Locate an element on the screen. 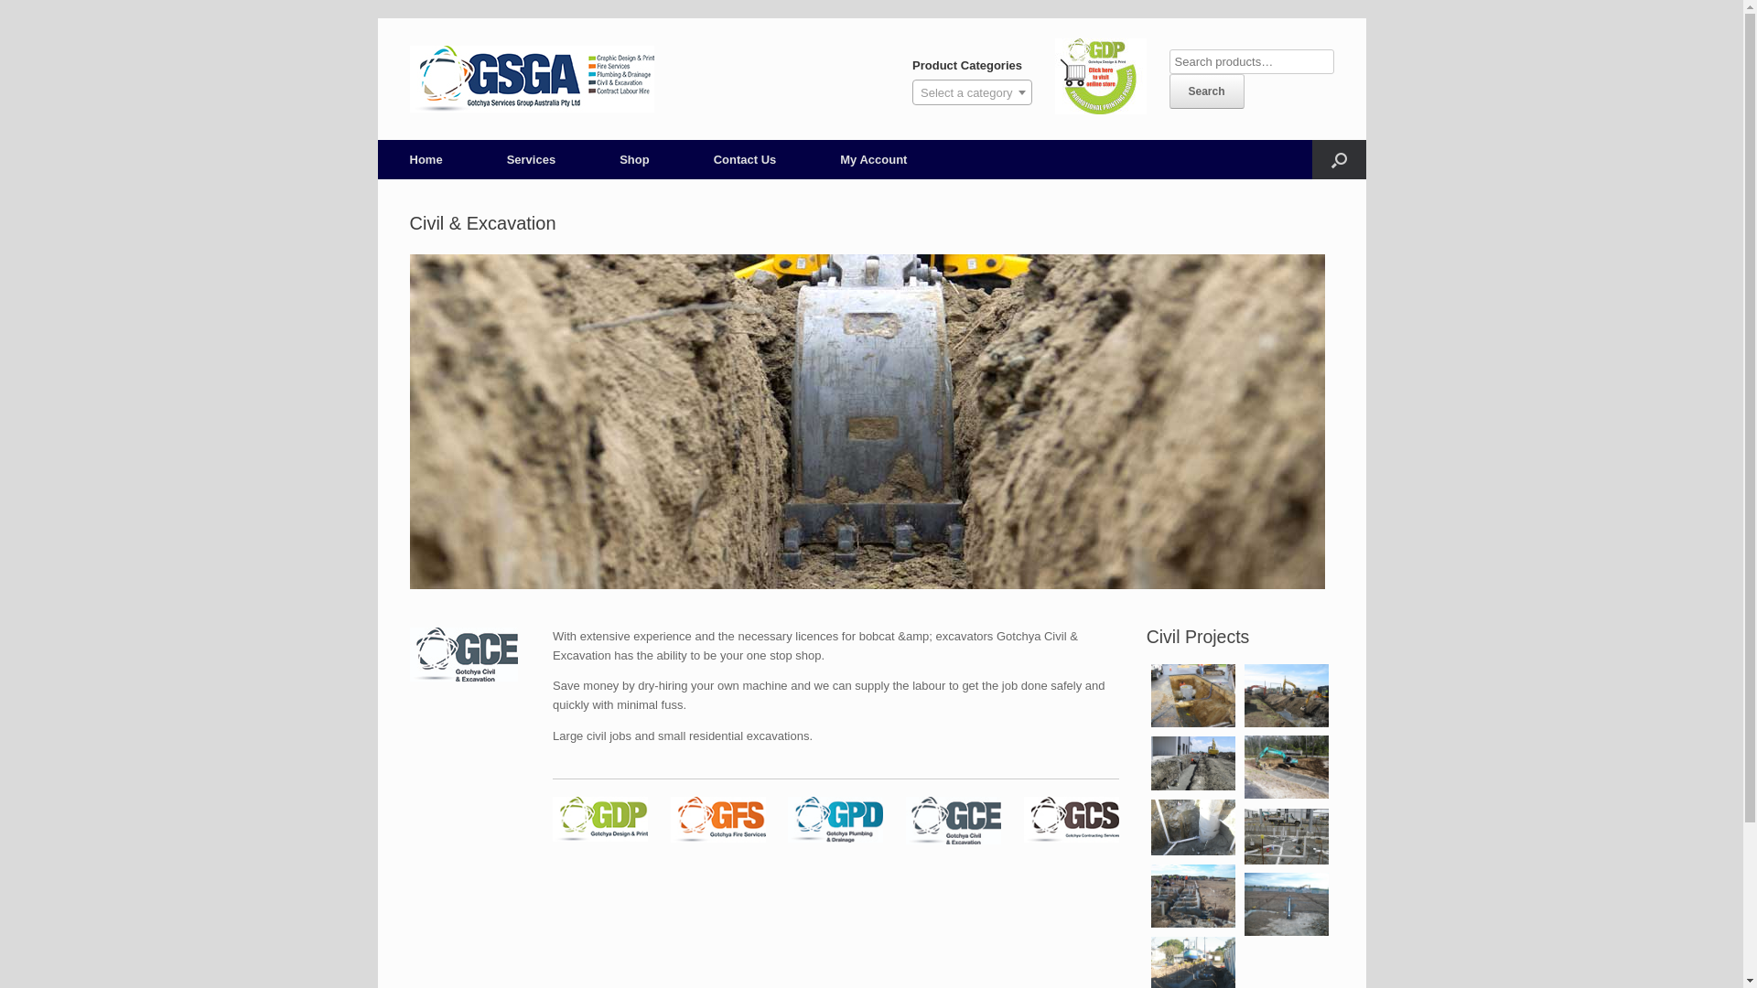  Civil Groundworks is located at coordinates (1287, 836).